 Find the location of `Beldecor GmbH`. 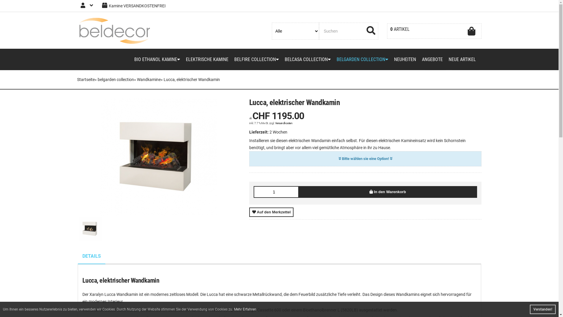

Beldecor GmbH is located at coordinates (115, 31).